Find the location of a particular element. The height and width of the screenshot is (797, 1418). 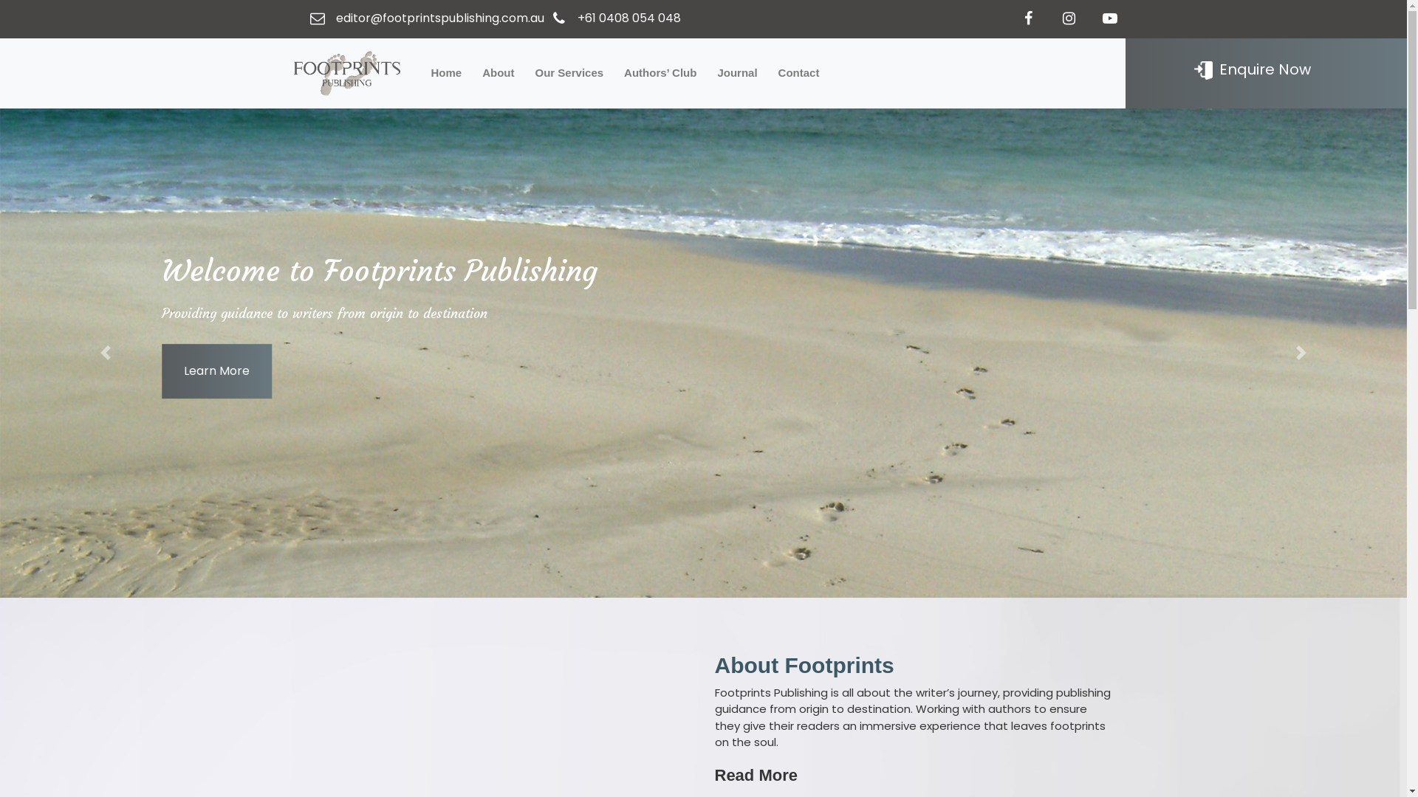

Enquire Now is located at coordinates (1253, 69).